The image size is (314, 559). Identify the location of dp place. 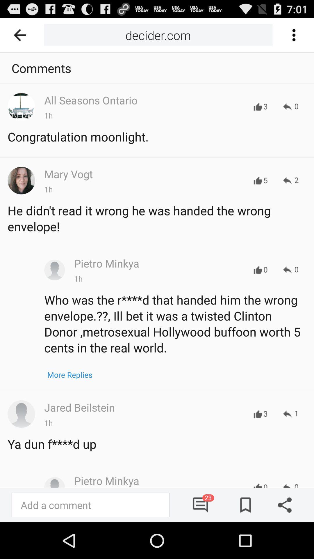
(55, 270).